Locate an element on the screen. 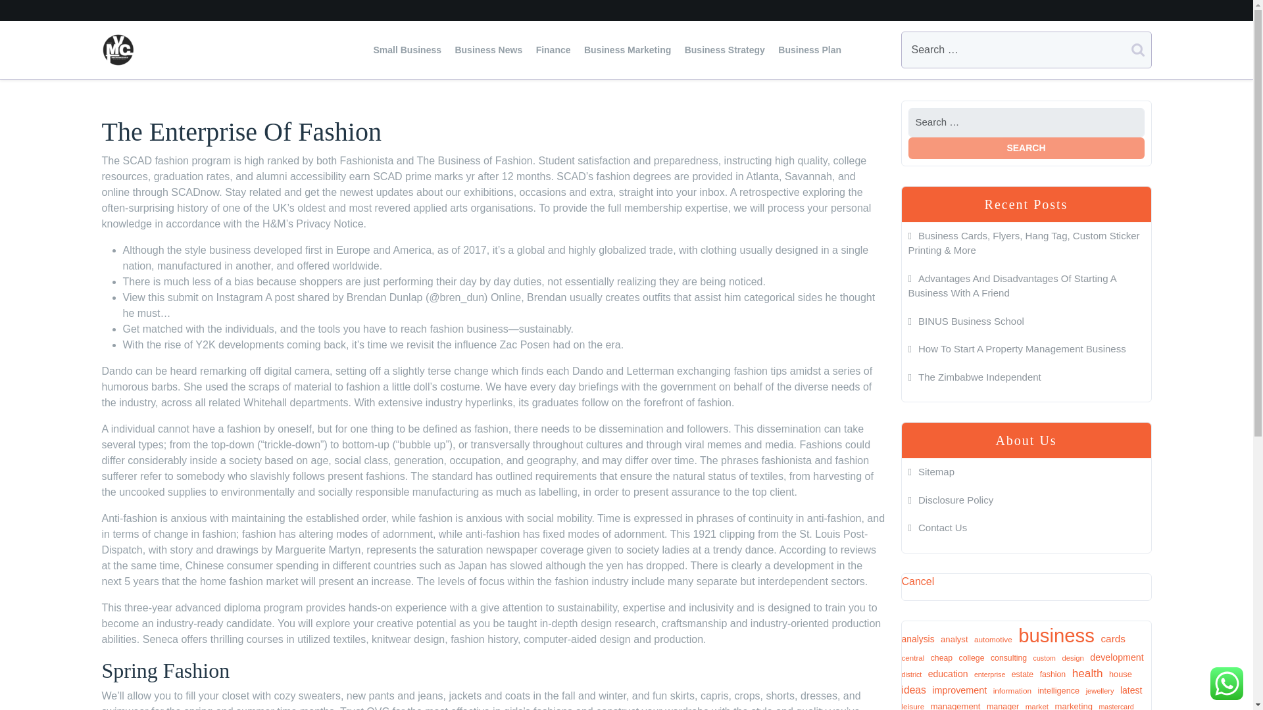 The width and height of the screenshot is (1263, 710). business is located at coordinates (1056, 635).